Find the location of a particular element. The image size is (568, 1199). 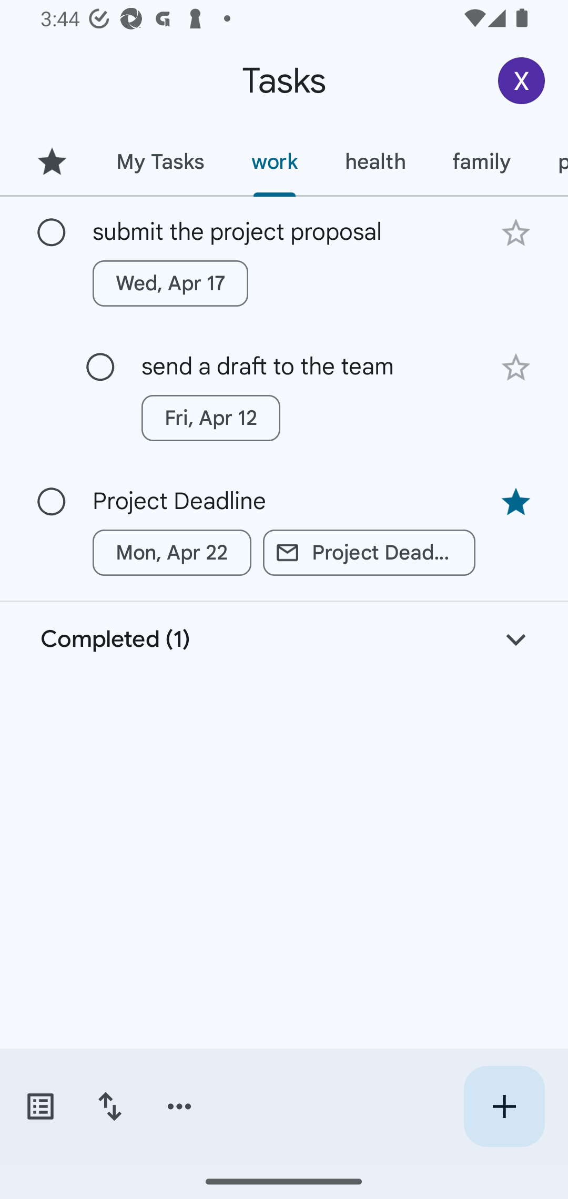

More options is located at coordinates (179, 1106).